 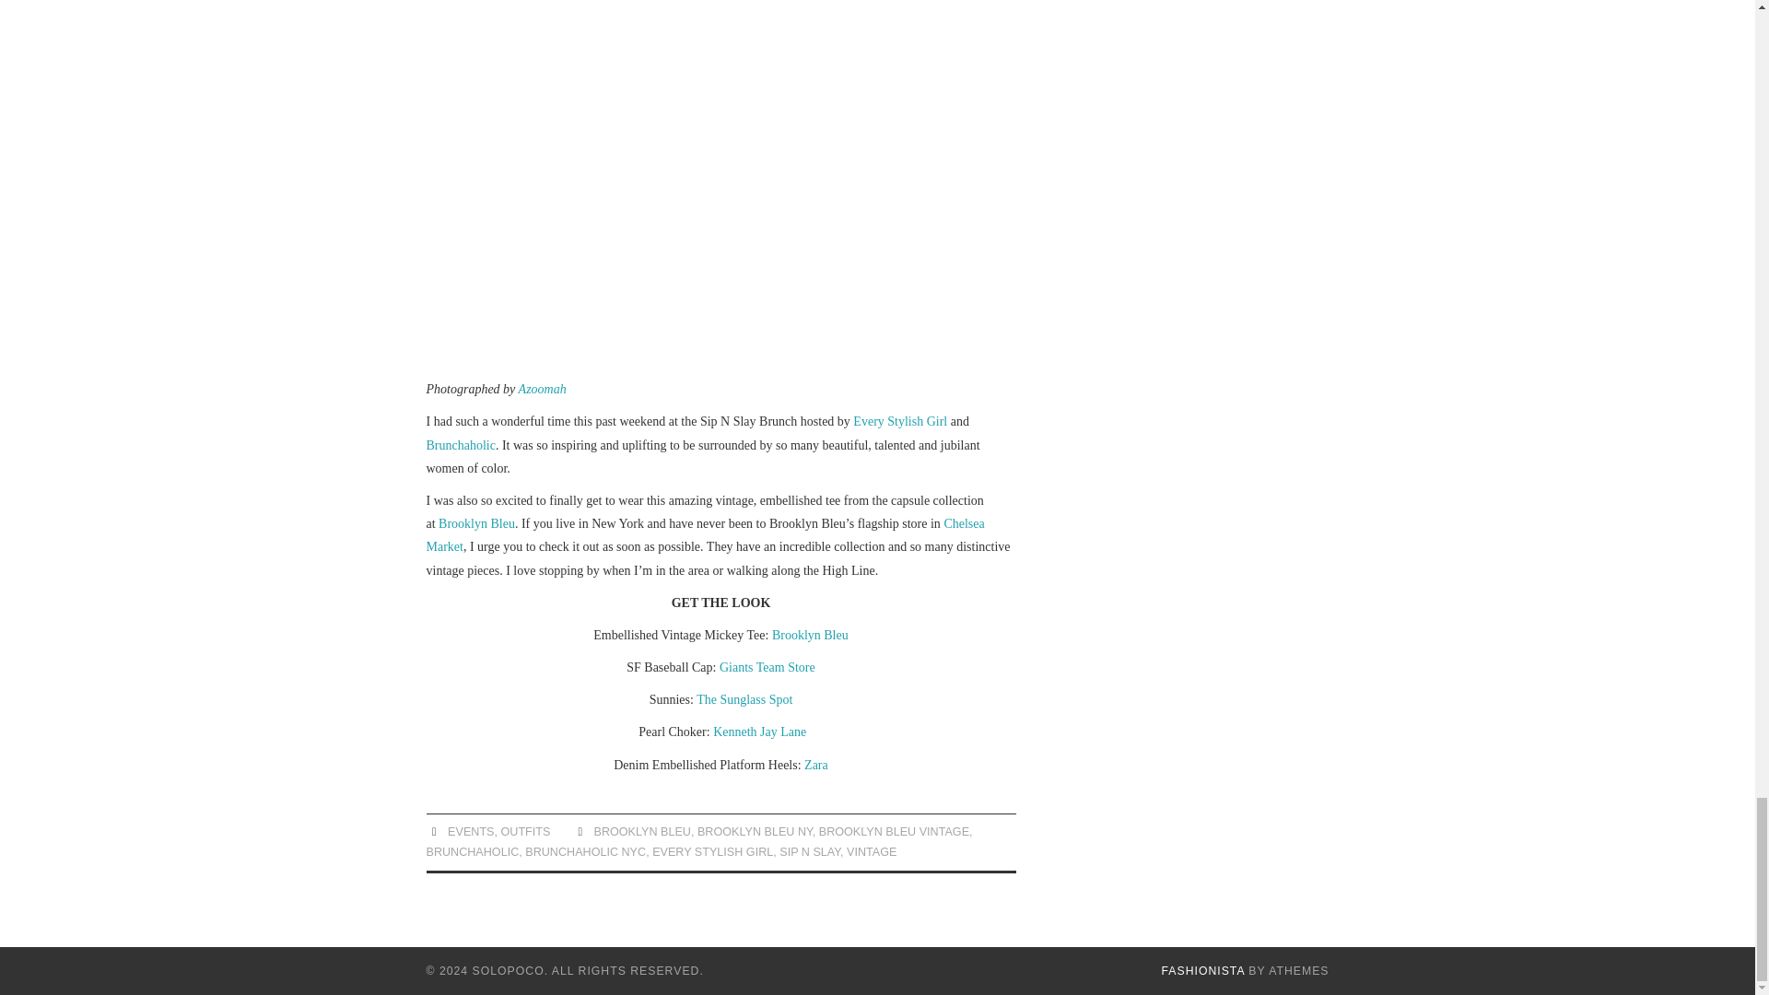 I want to click on EVERY STYLISH GIRL, so click(x=713, y=852).